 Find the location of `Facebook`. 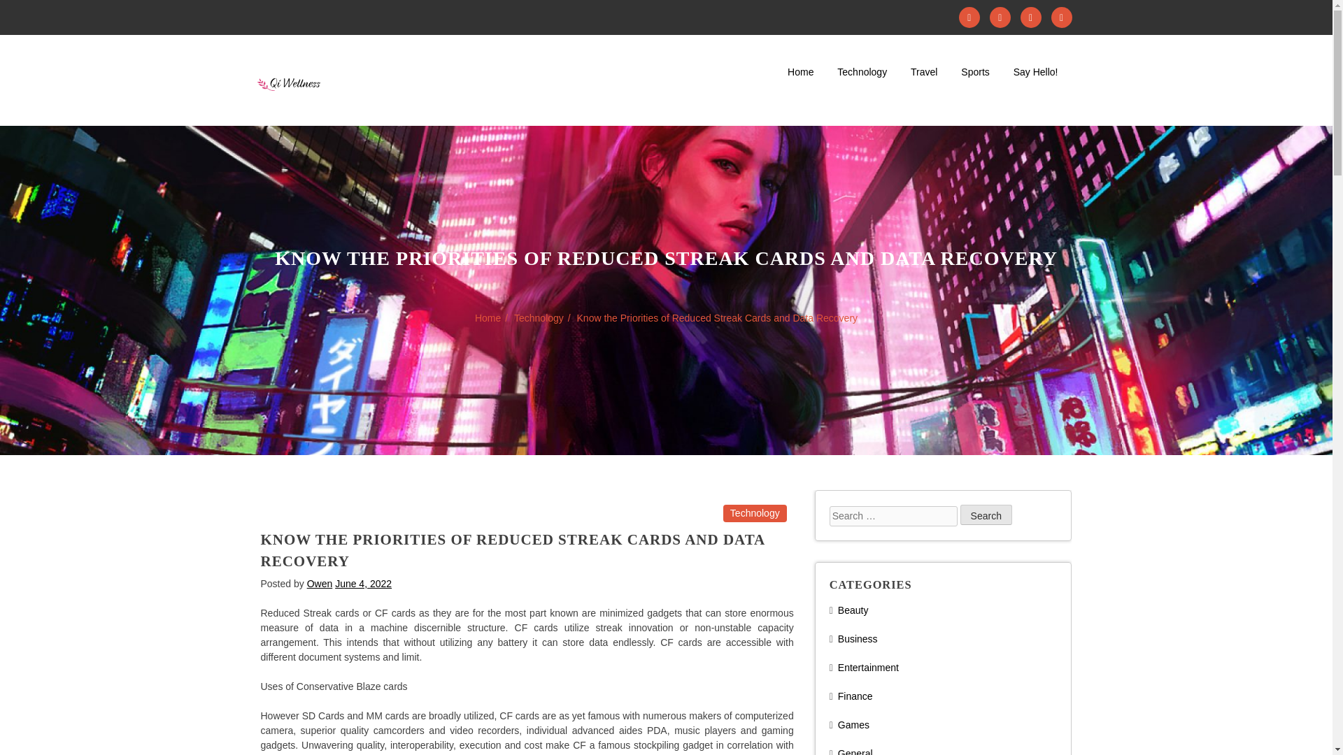

Facebook is located at coordinates (969, 17).